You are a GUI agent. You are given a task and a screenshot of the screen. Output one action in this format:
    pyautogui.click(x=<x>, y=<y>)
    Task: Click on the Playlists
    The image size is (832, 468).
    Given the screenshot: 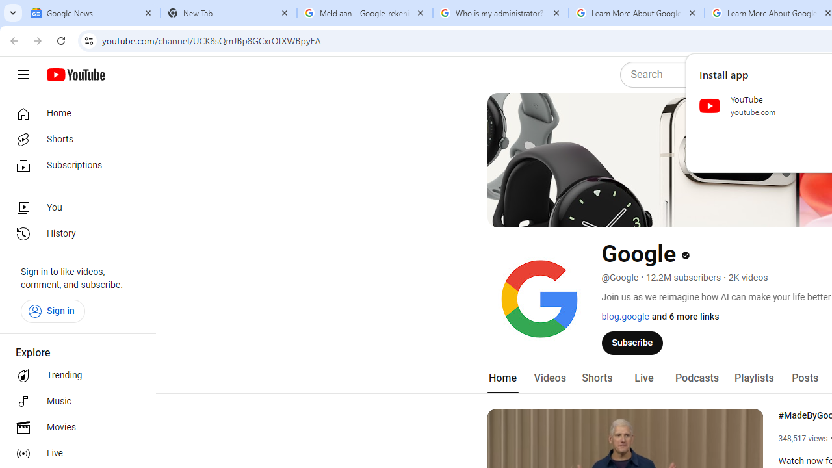 What is the action you would take?
    pyautogui.click(x=754, y=378)
    